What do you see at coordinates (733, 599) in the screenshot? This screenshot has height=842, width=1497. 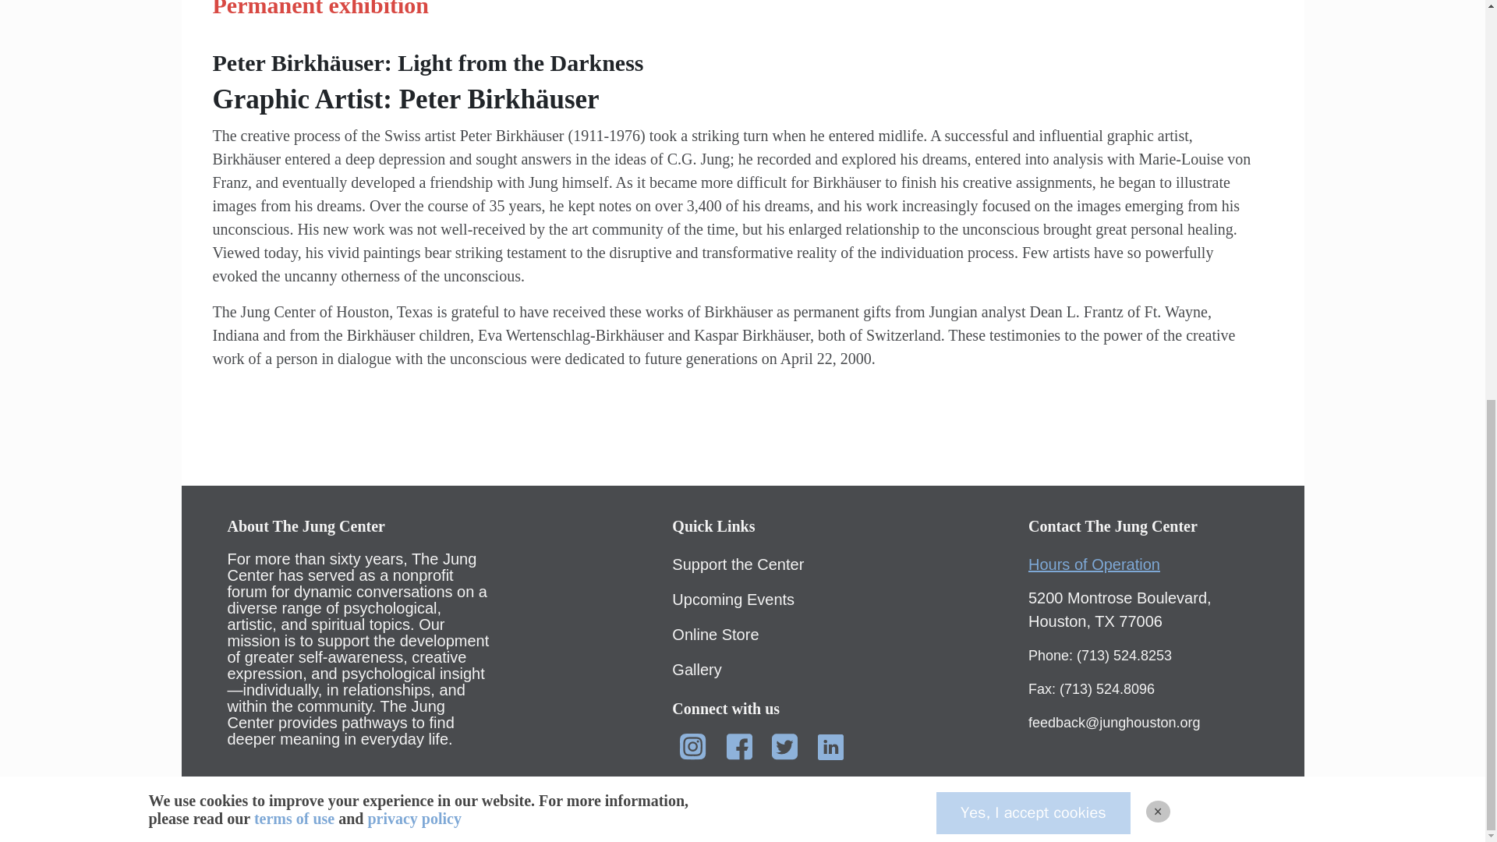 I see `Upcoming Events` at bounding box center [733, 599].